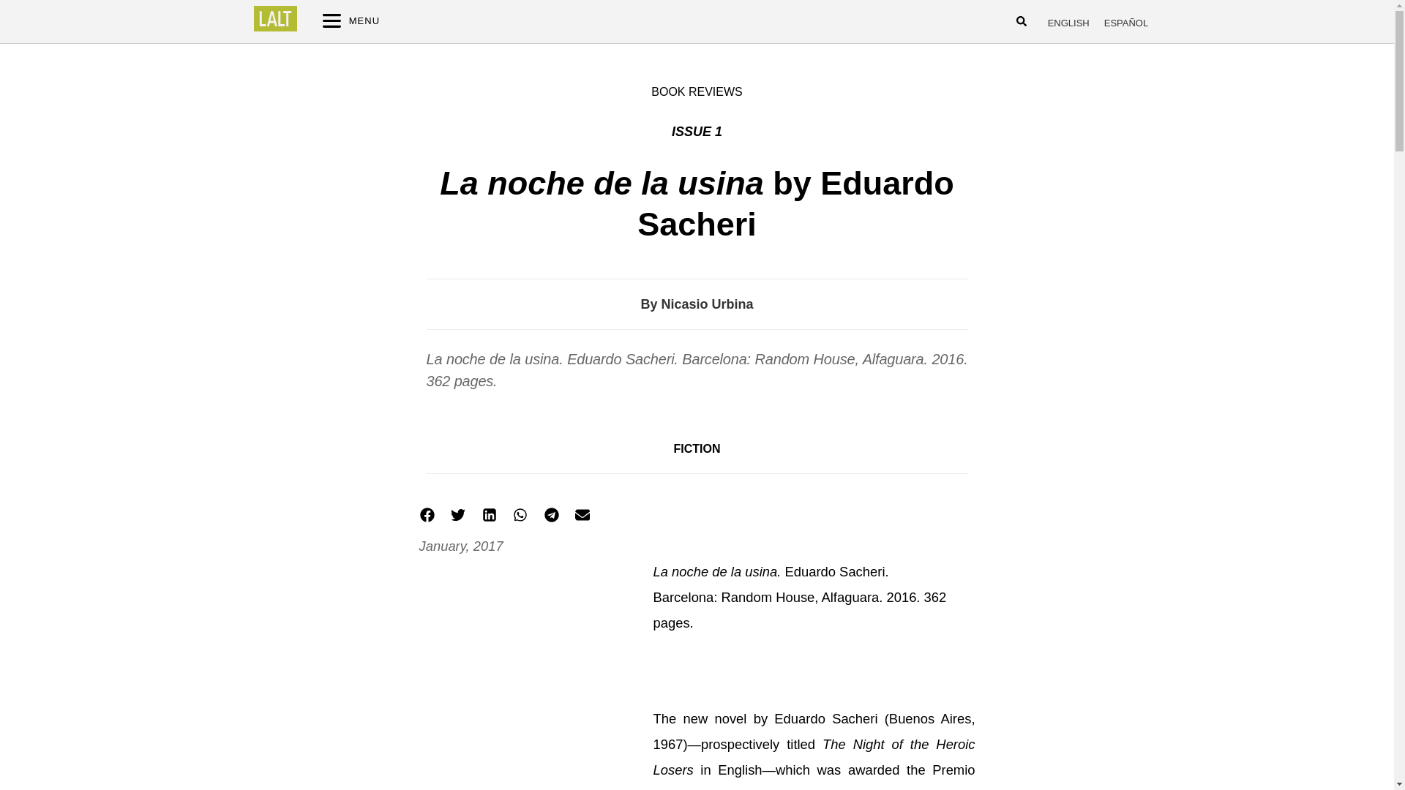 The image size is (1405, 790). What do you see at coordinates (535, 679) in the screenshot?
I see `La noche de la usina by Eduardo Sacheri 1` at bounding box center [535, 679].